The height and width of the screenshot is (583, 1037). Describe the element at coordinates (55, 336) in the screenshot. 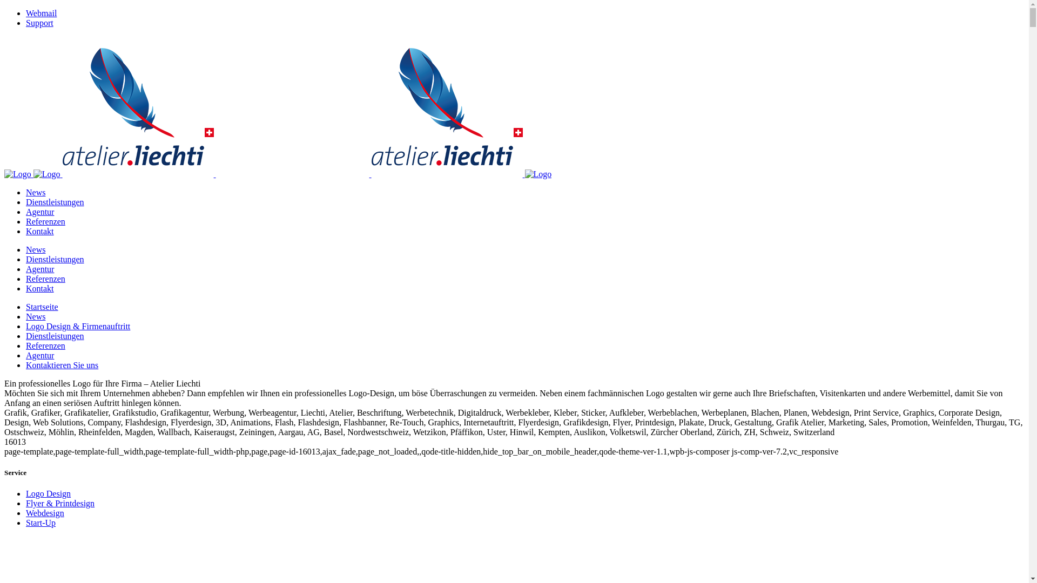

I see `Dienstleistungen` at that location.